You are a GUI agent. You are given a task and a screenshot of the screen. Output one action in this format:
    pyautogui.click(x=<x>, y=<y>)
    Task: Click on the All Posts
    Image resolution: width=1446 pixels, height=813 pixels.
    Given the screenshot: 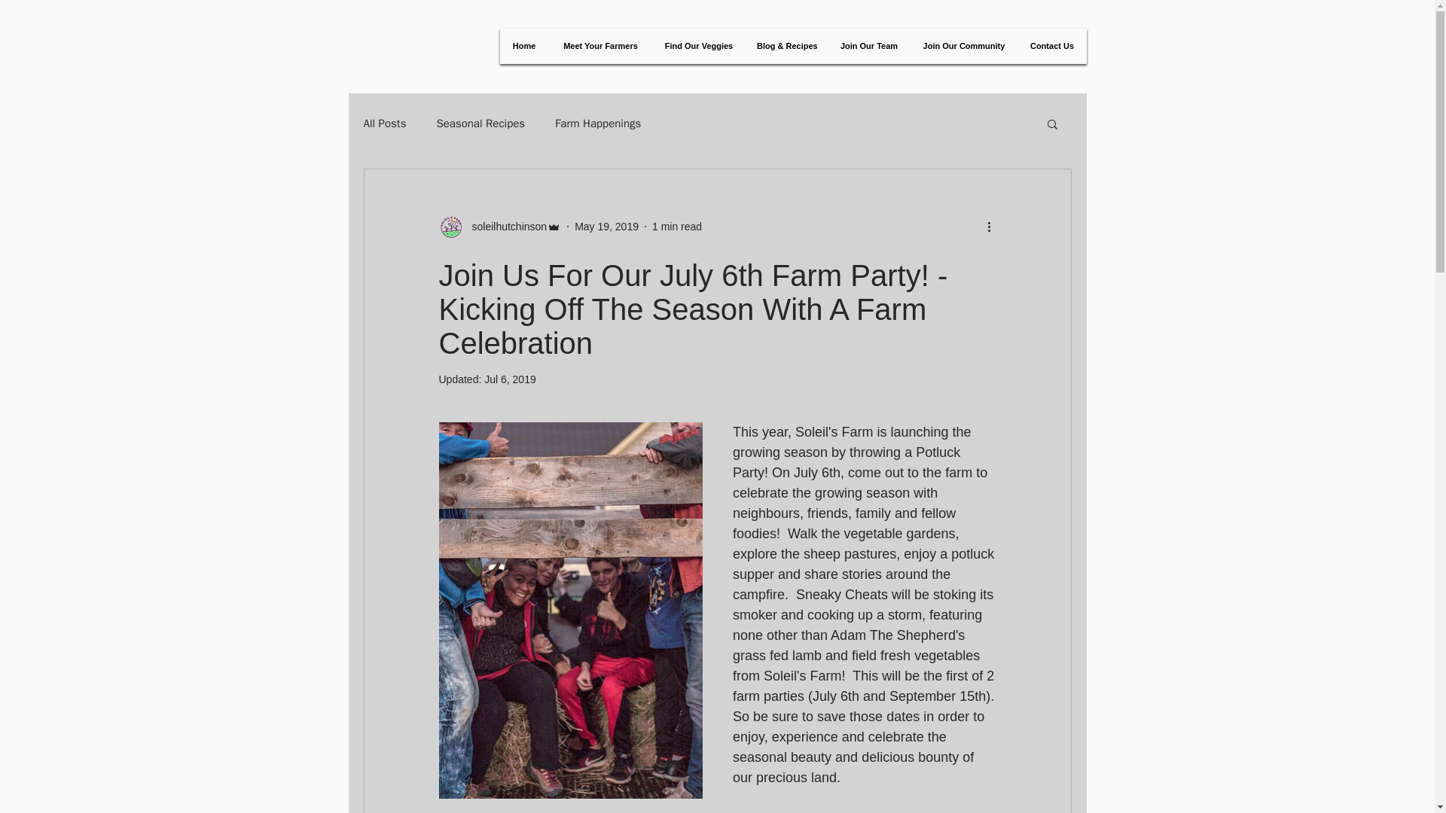 What is the action you would take?
    pyautogui.click(x=384, y=123)
    